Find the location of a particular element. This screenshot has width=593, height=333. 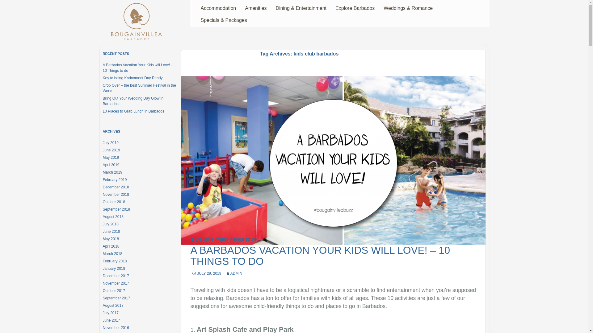

JULY 29, 2019 is located at coordinates (206, 273).